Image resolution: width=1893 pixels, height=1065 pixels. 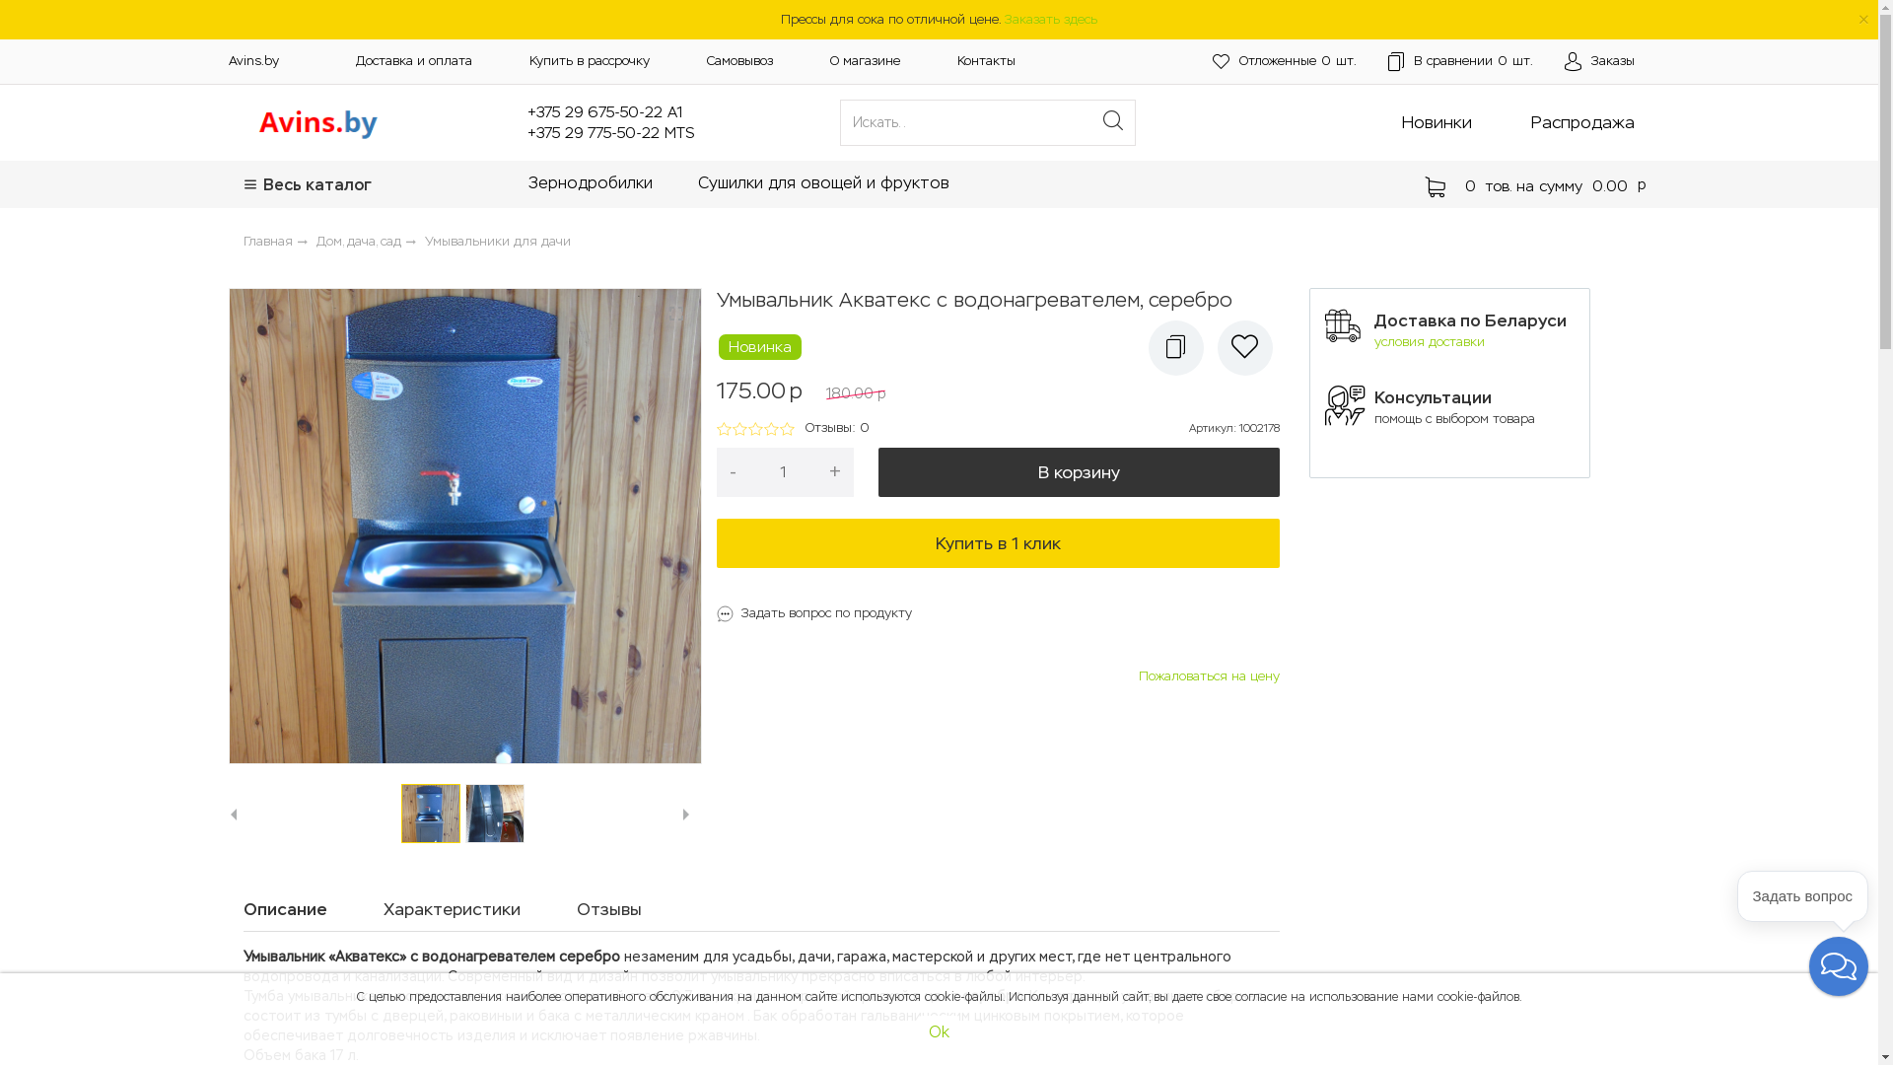 I want to click on -, so click(x=734, y=472).